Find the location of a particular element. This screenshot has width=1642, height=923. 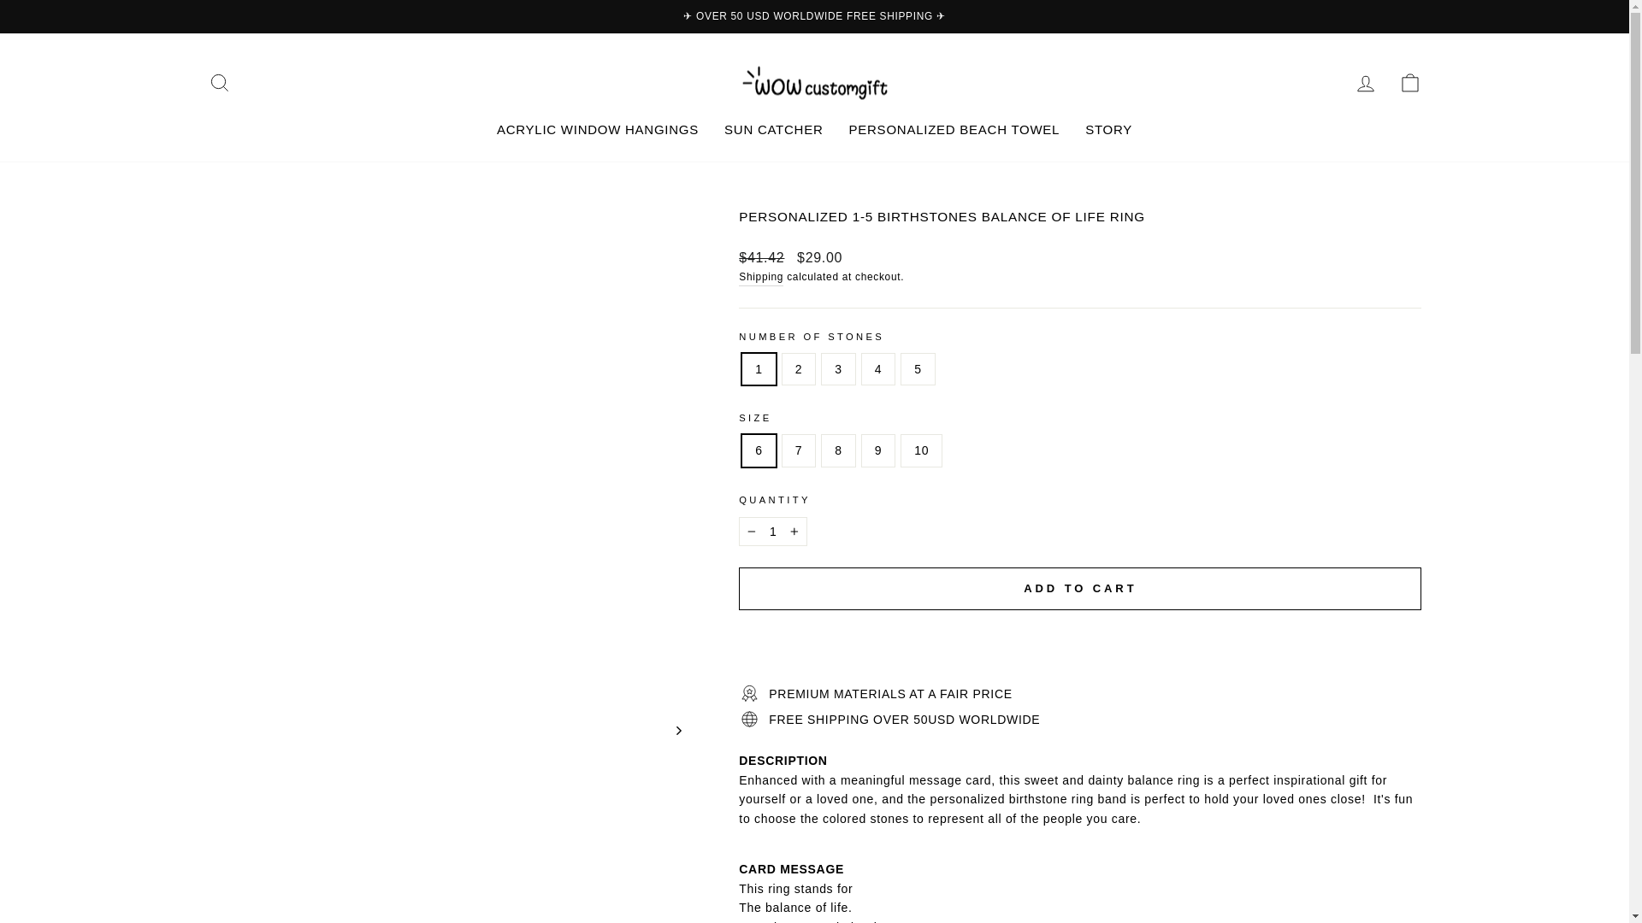

SEARCH is located at coordinates (219, 82).